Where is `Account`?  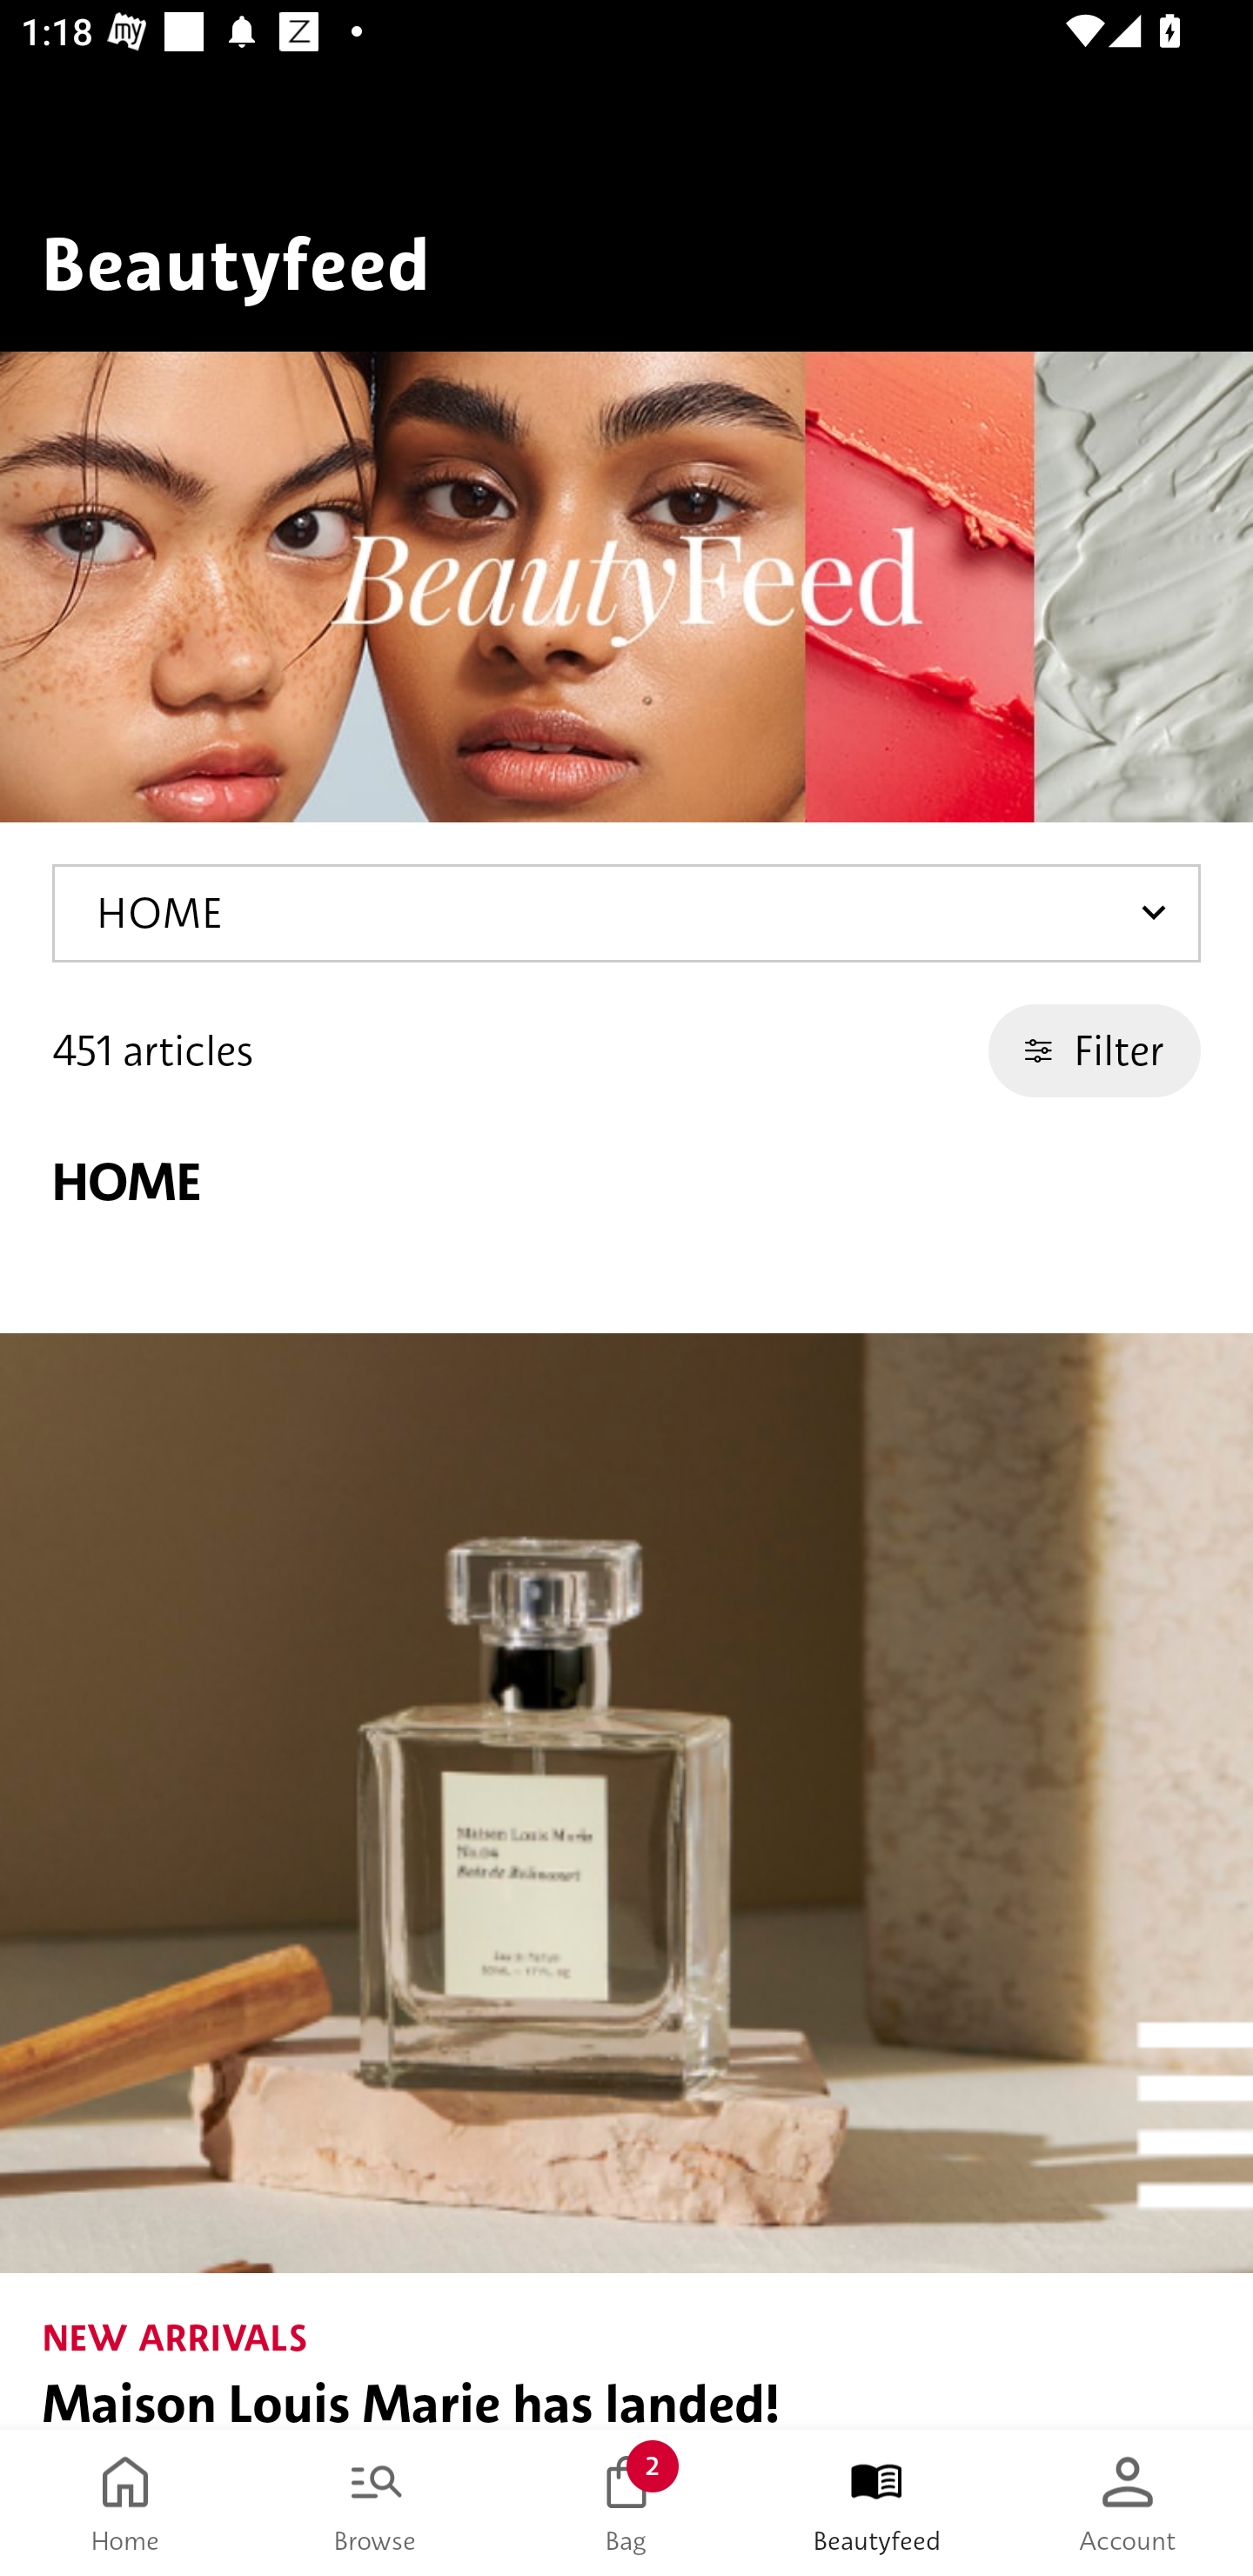
Account is located at coordinates (1128, 2503).